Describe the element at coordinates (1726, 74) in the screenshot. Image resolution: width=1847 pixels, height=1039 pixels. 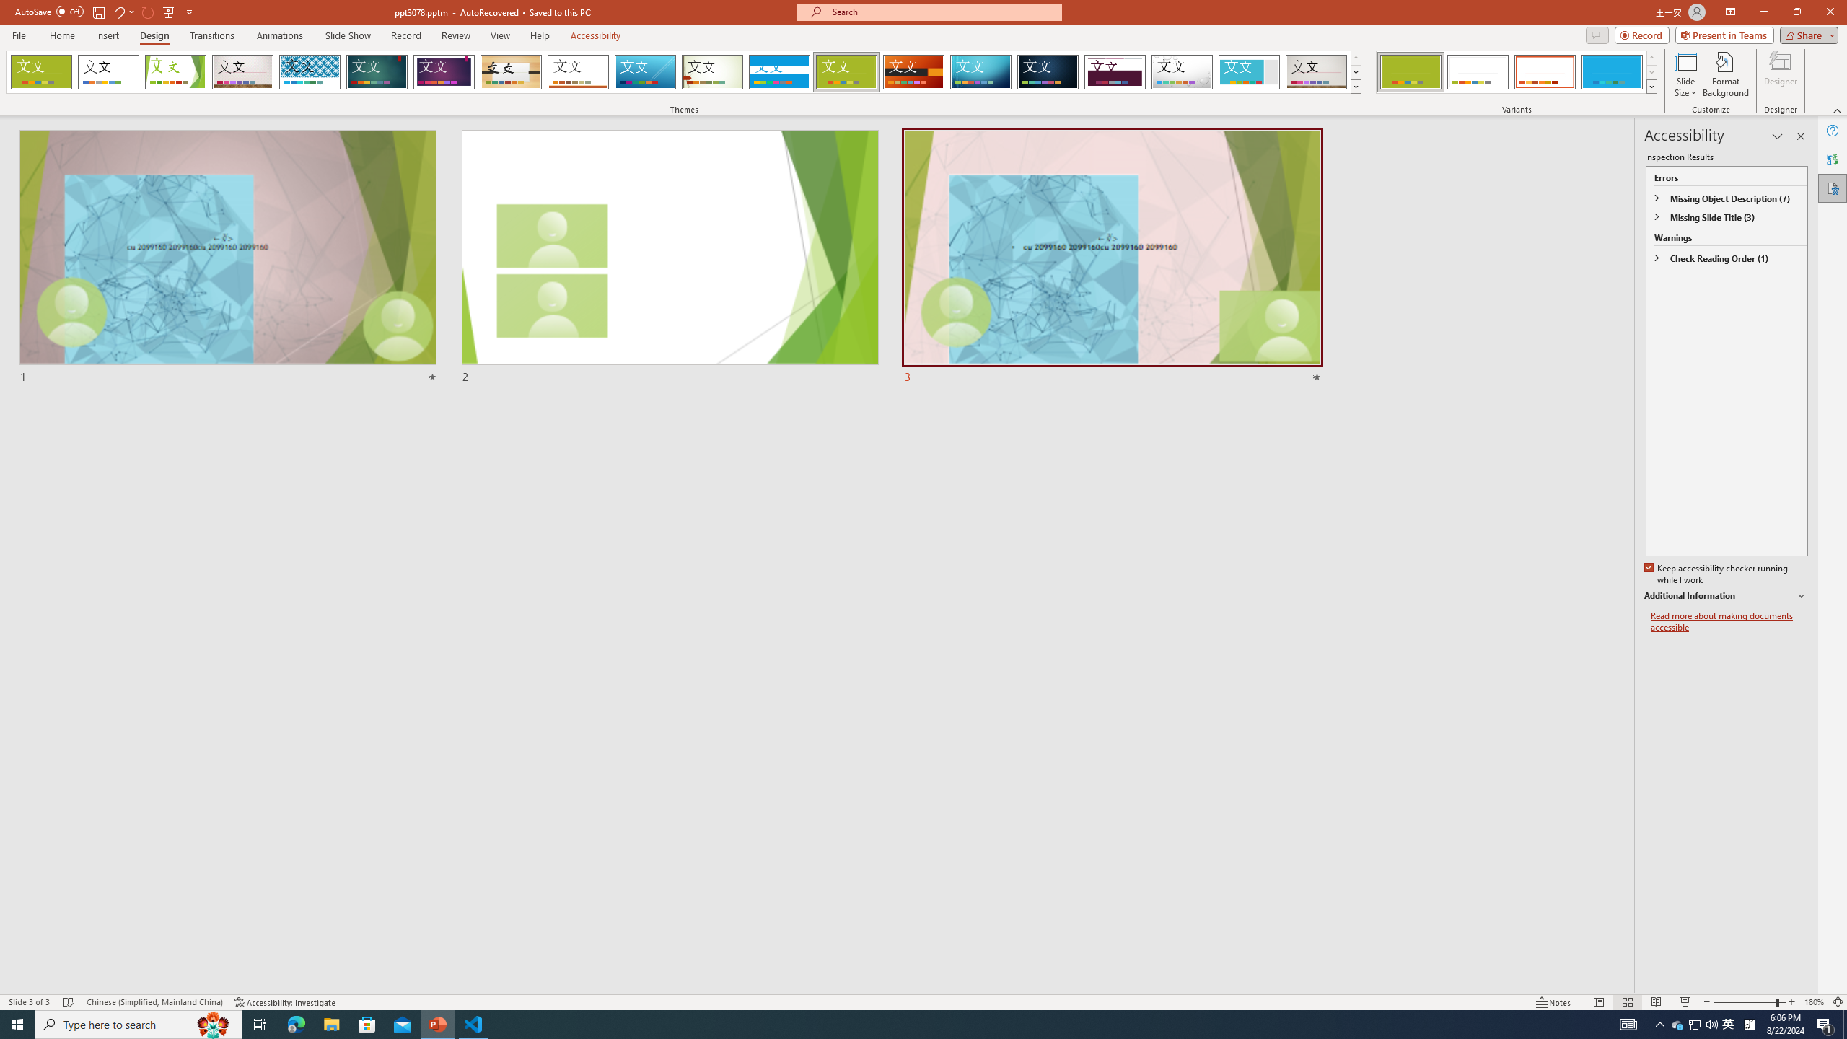
I see `Format Background` at that location.